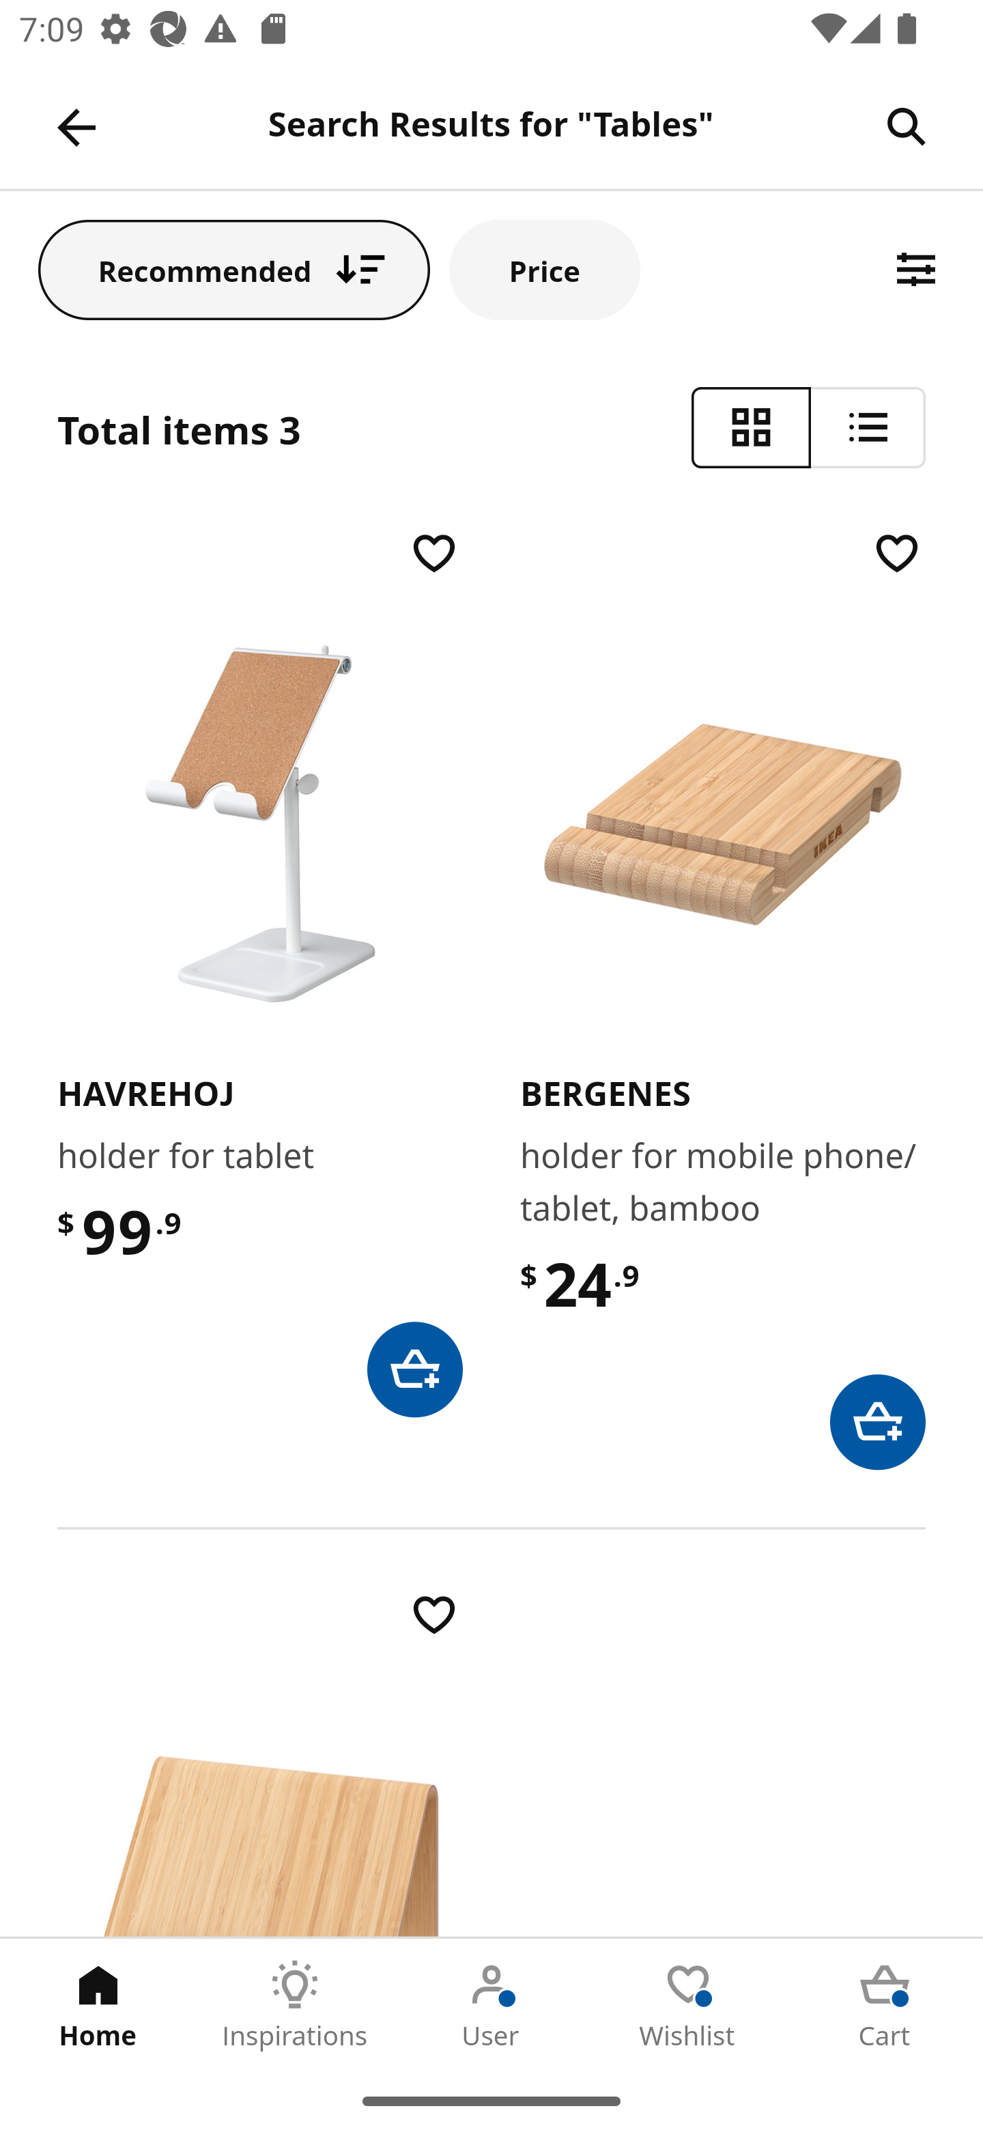 This screenshot has height=2130, width=983. What do you see at coordinates (885, 2005) in the screenshot?
I see `Cart
Tab 5 of 5` at bounding box center [885, 2005].